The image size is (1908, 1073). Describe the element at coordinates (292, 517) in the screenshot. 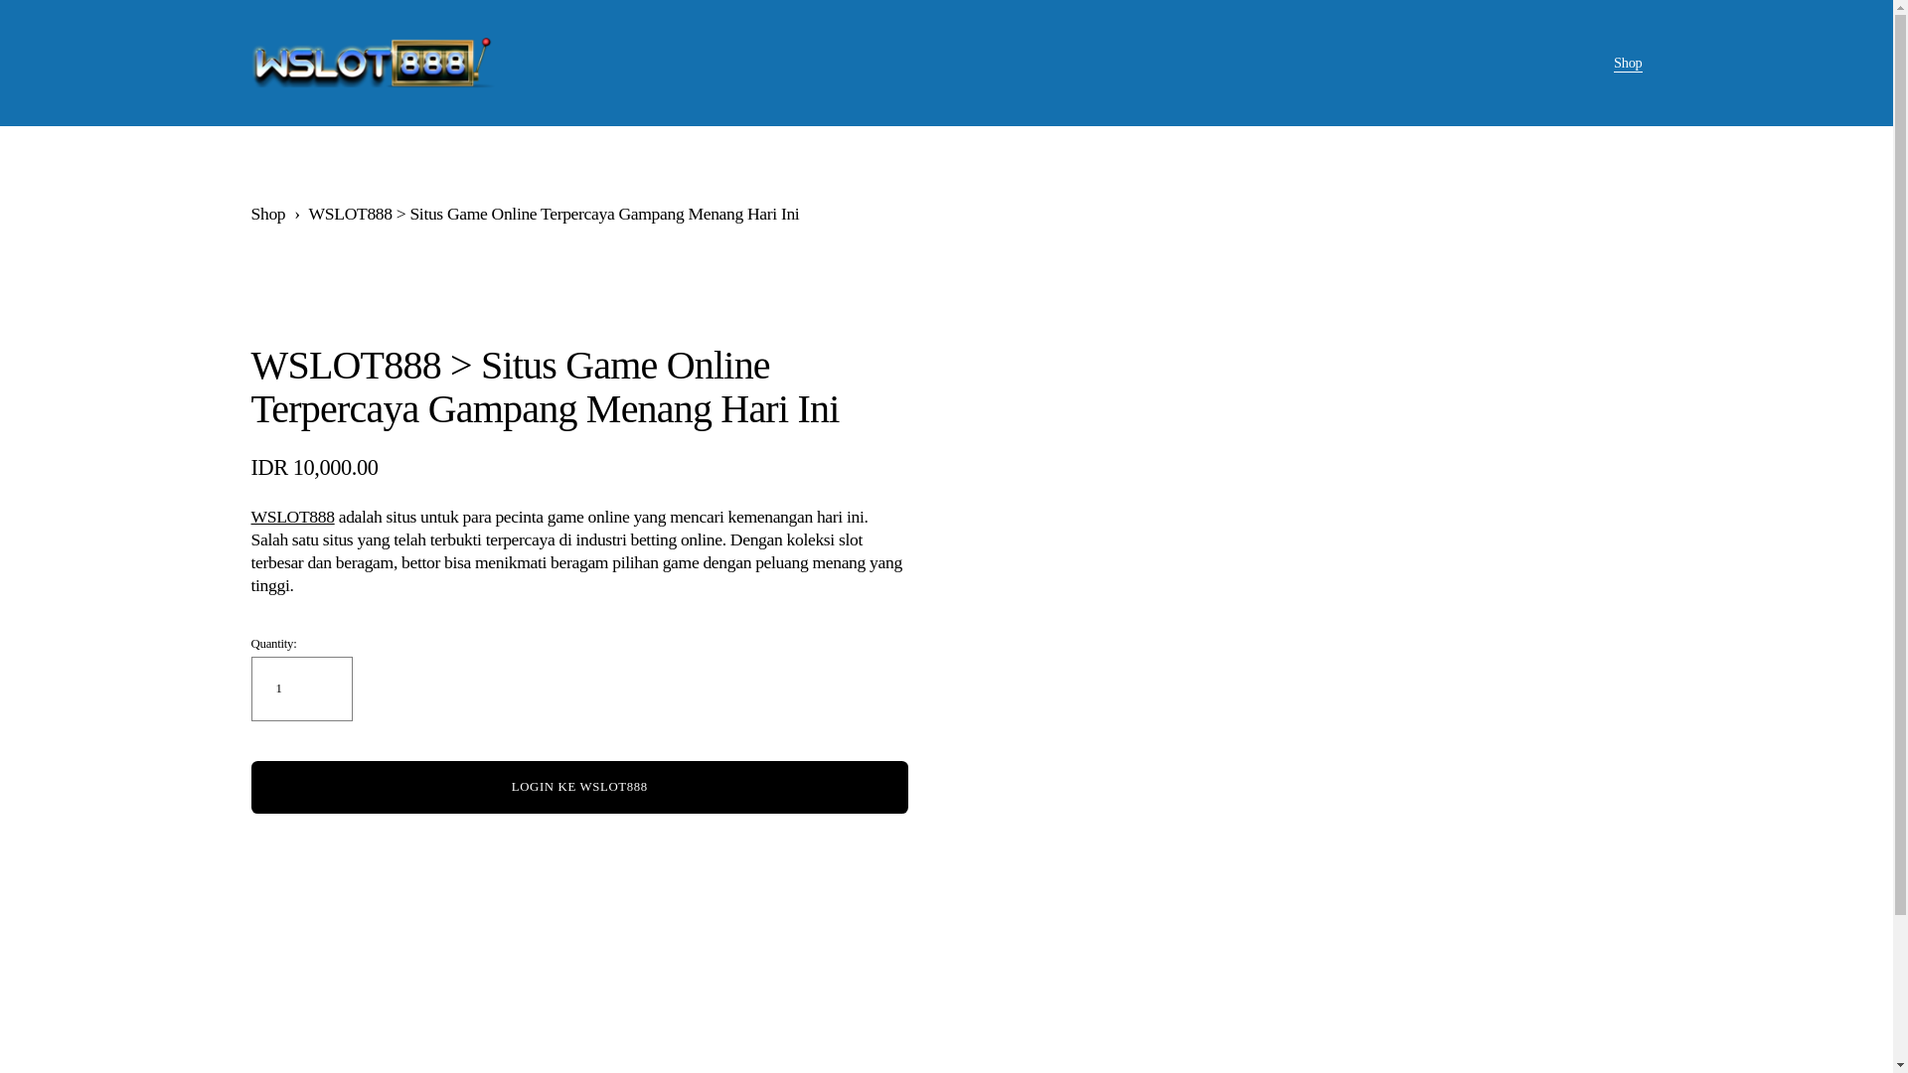

I see `WSLOT888` at that location.